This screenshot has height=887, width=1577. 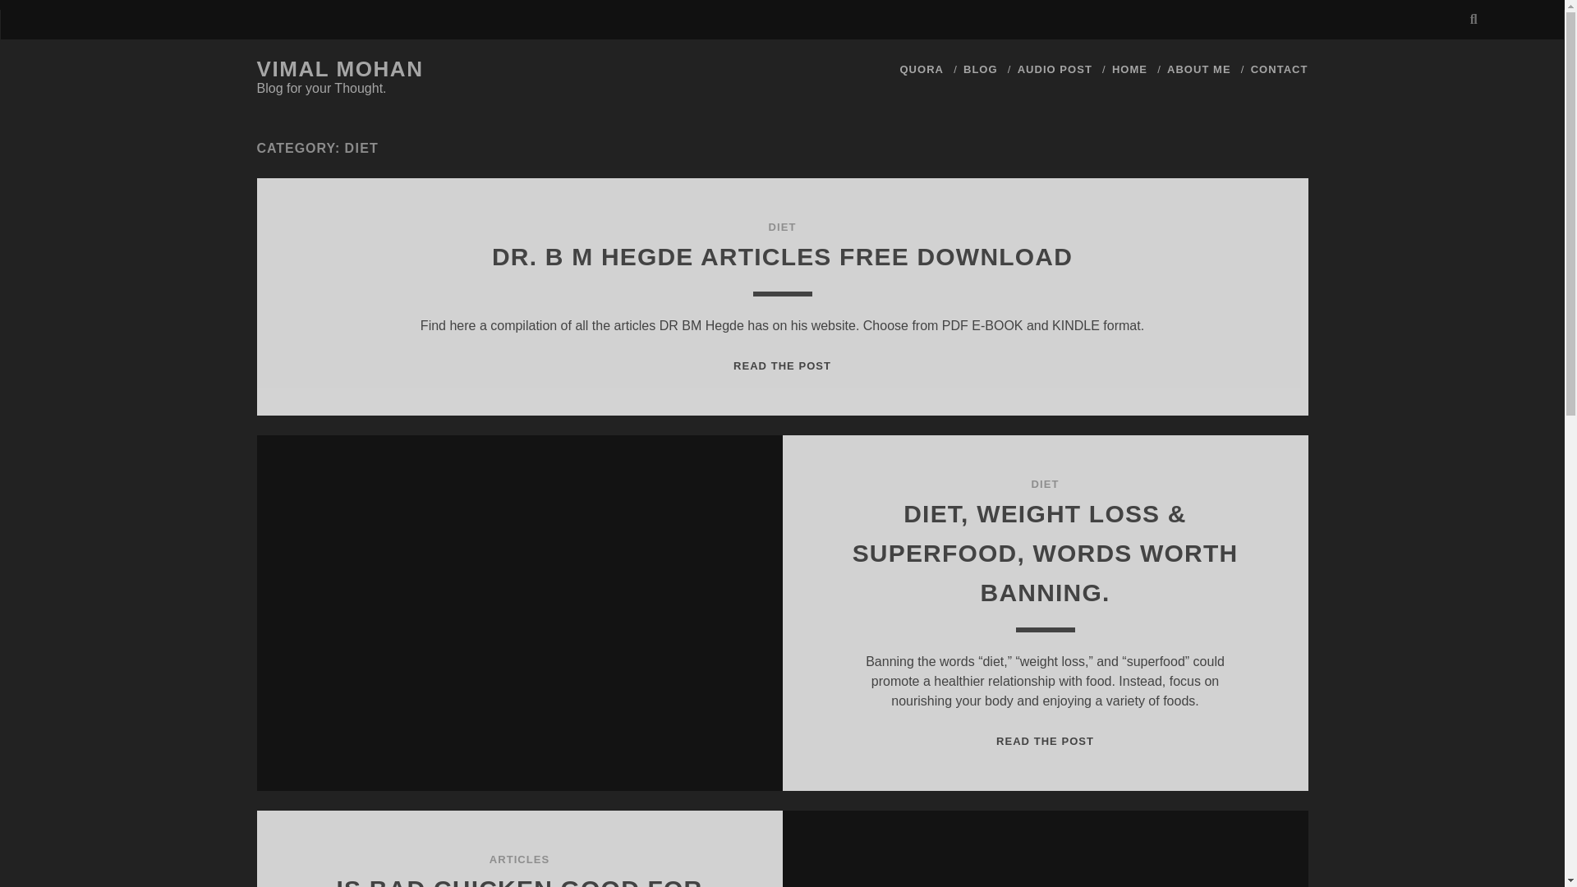 I want to click on DIET, so click(x=1045, y=485).